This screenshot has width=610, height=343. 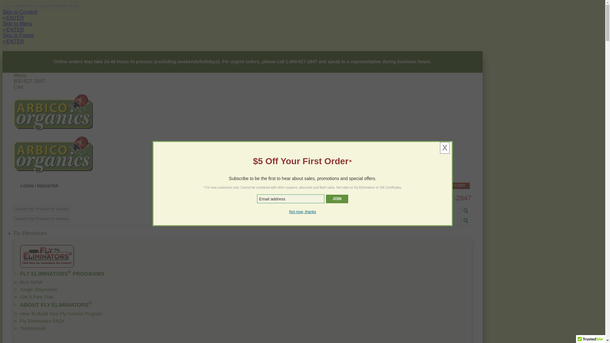 What do you see at coordinates (337, 199) in the screenshot?
I see `JOIN` at bounding box center [337, 199].